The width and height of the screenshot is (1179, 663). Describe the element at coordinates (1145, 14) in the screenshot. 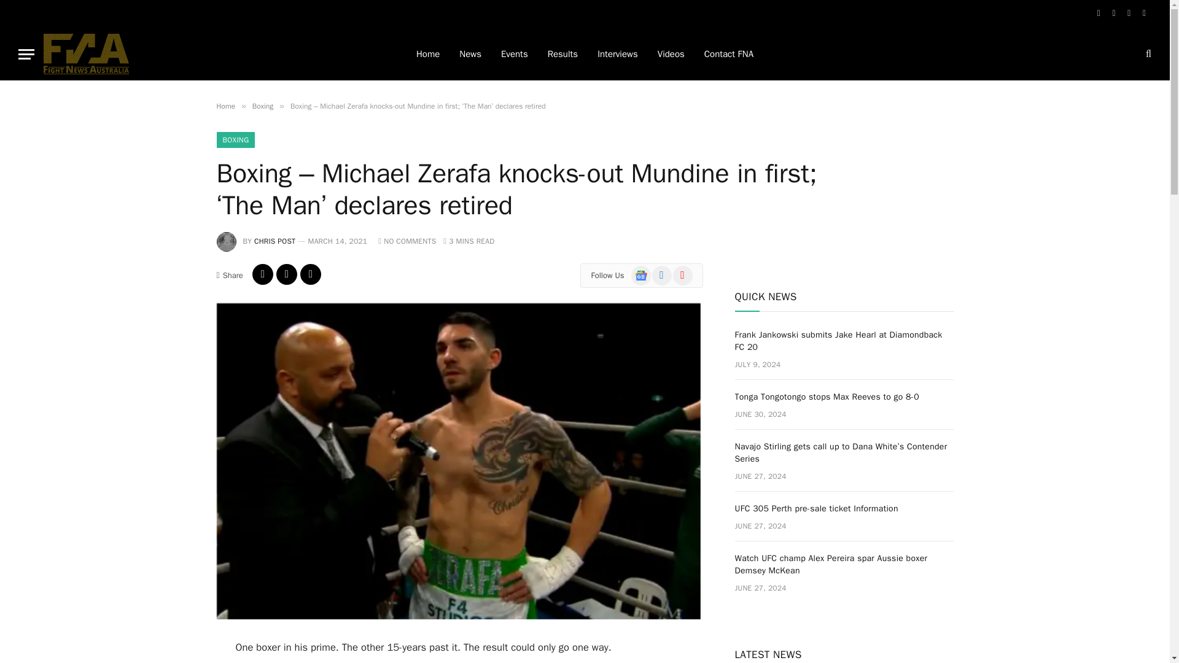

I see `YouTube` at that location.